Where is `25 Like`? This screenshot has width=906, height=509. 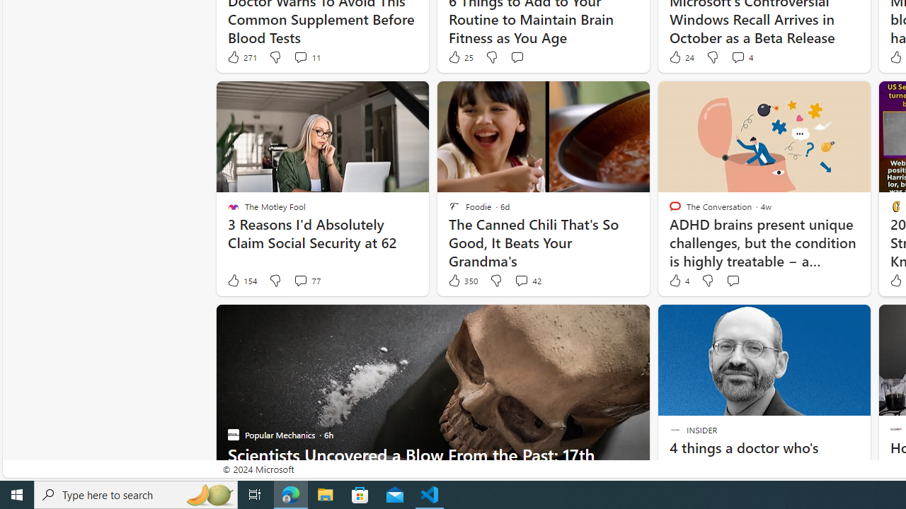
25 Like is located at coordinates (460, 57).